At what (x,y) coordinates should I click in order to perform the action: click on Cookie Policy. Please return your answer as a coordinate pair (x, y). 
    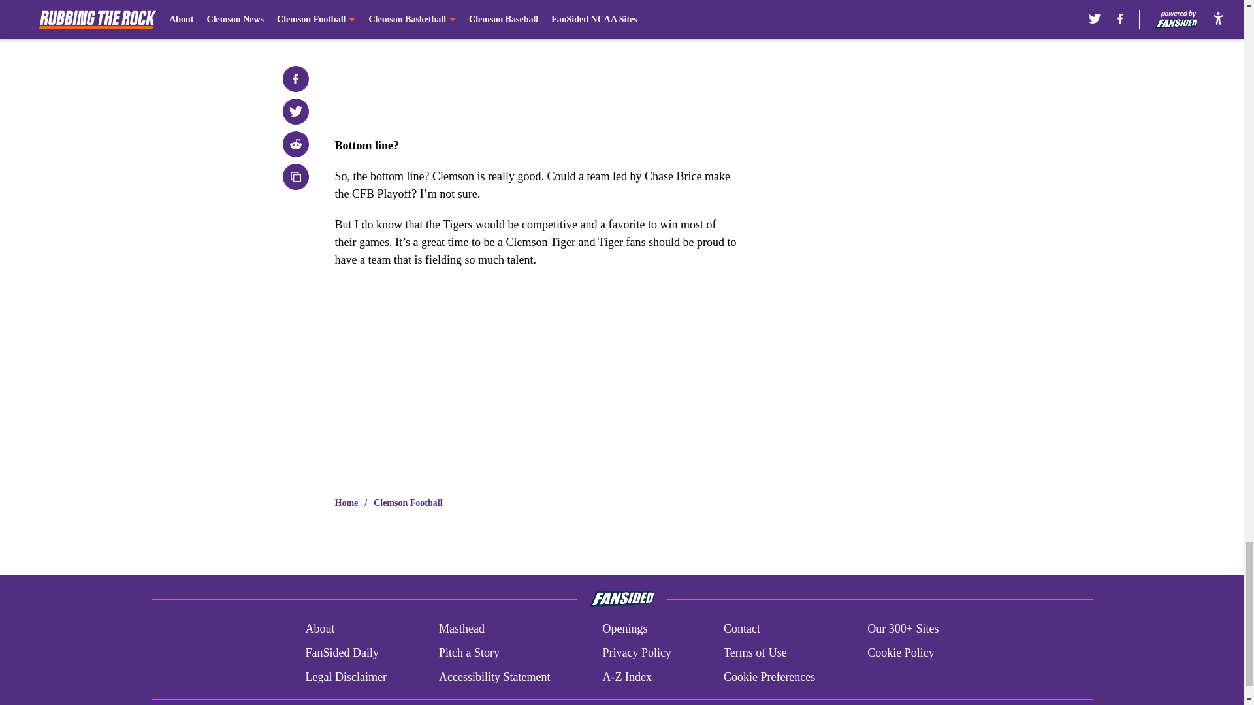
    Looking at the image, I should click on (901, 653).